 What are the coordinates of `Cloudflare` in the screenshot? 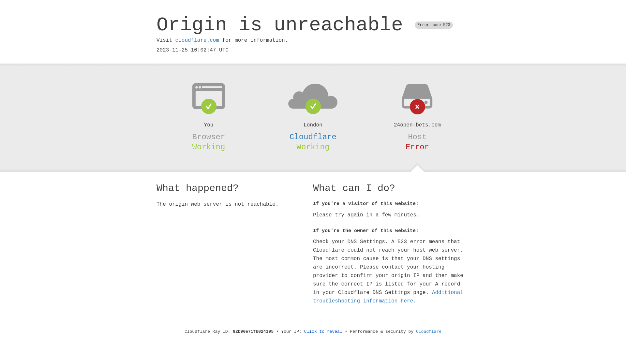 It's located at (429, 332).